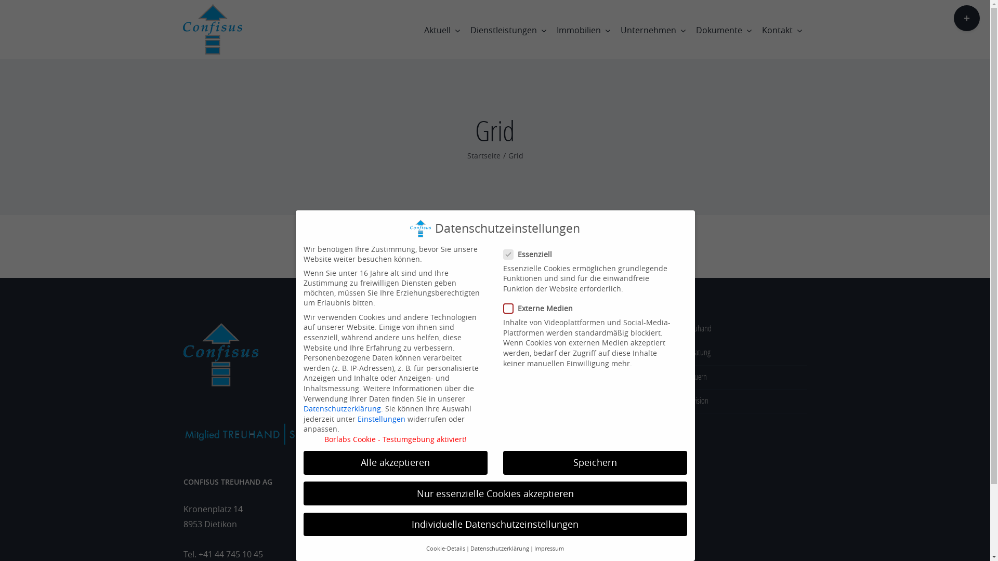 This screenshot has width=998, height=561. What do you see at coordinates (549, 549) in the screenshot?
I see `Impressum` at bounding box center [549, 549].